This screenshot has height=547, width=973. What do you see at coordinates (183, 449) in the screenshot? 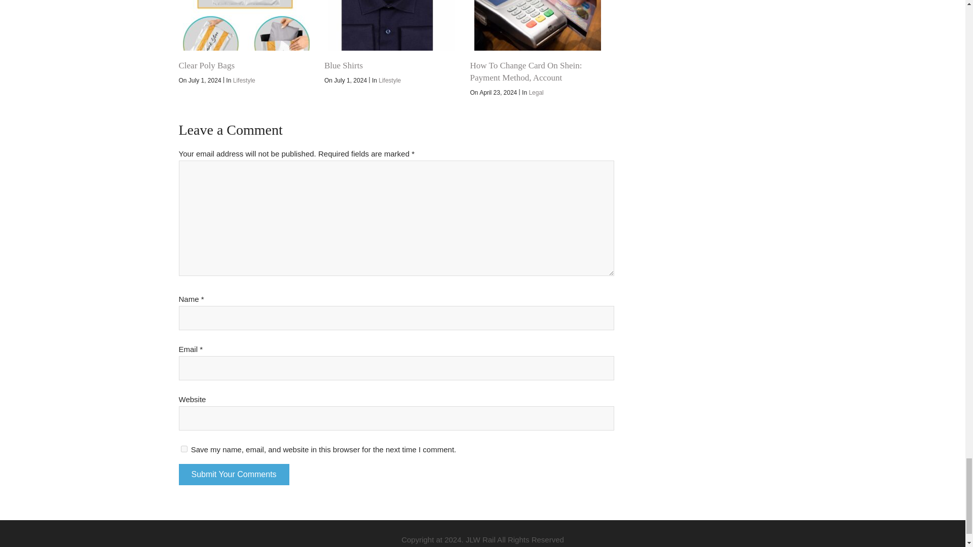
I see `yes` at bounding box center [183, 449].